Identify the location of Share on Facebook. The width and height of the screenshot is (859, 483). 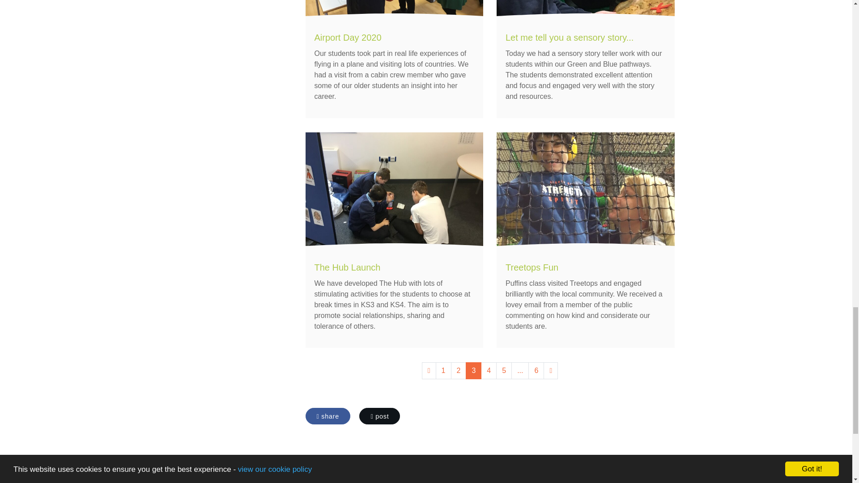
(327, 416).